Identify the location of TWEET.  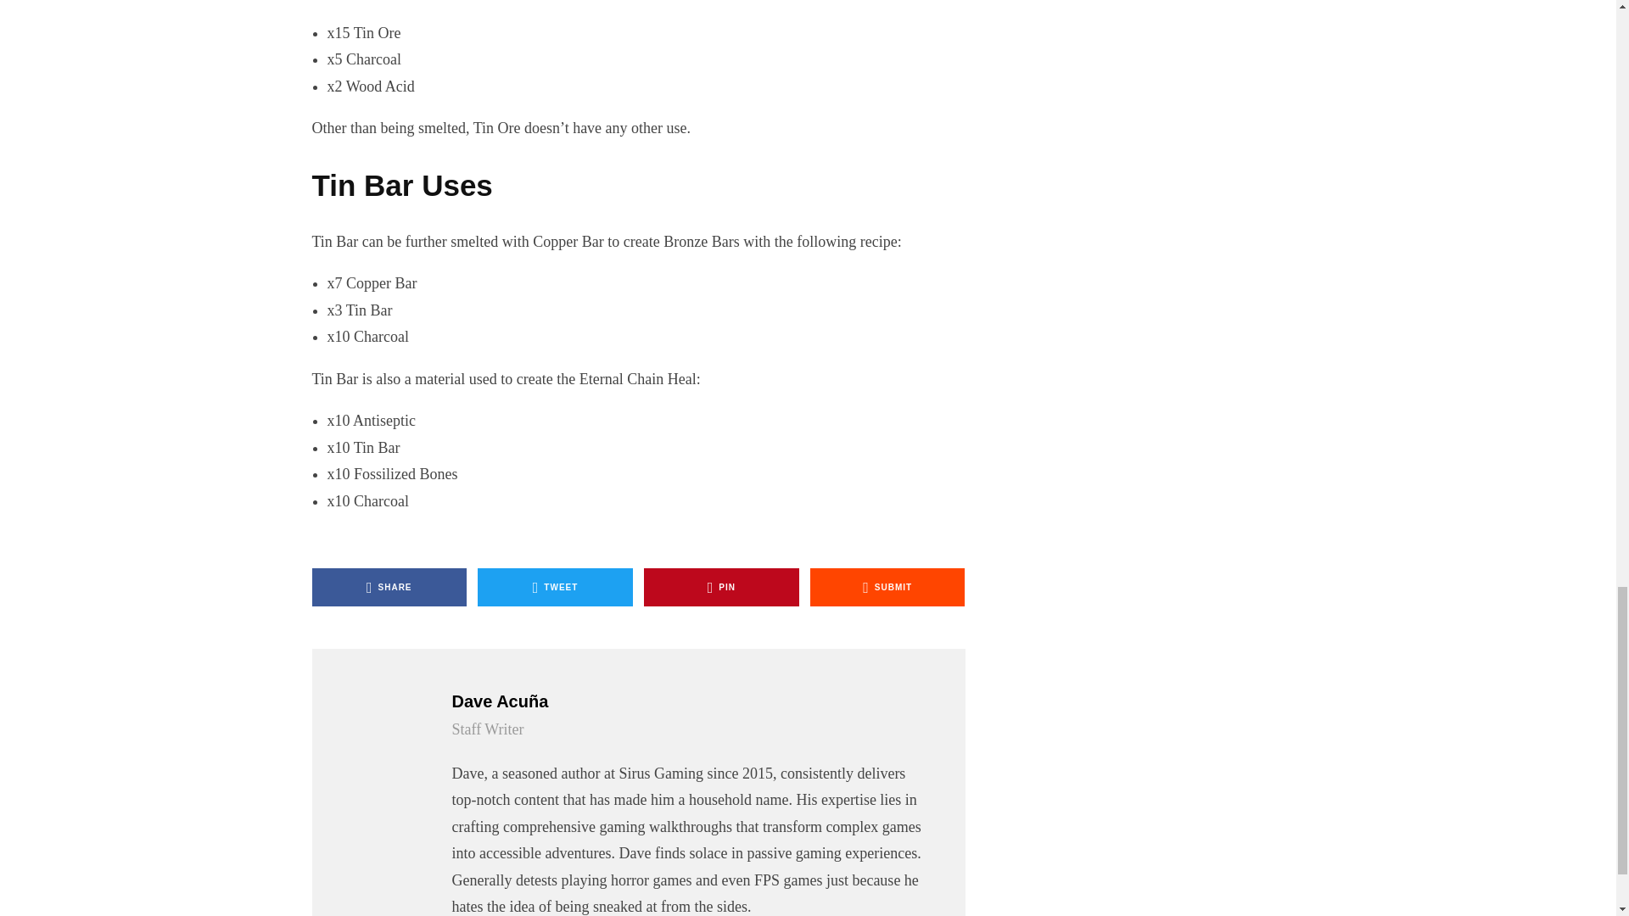
(555, 587).